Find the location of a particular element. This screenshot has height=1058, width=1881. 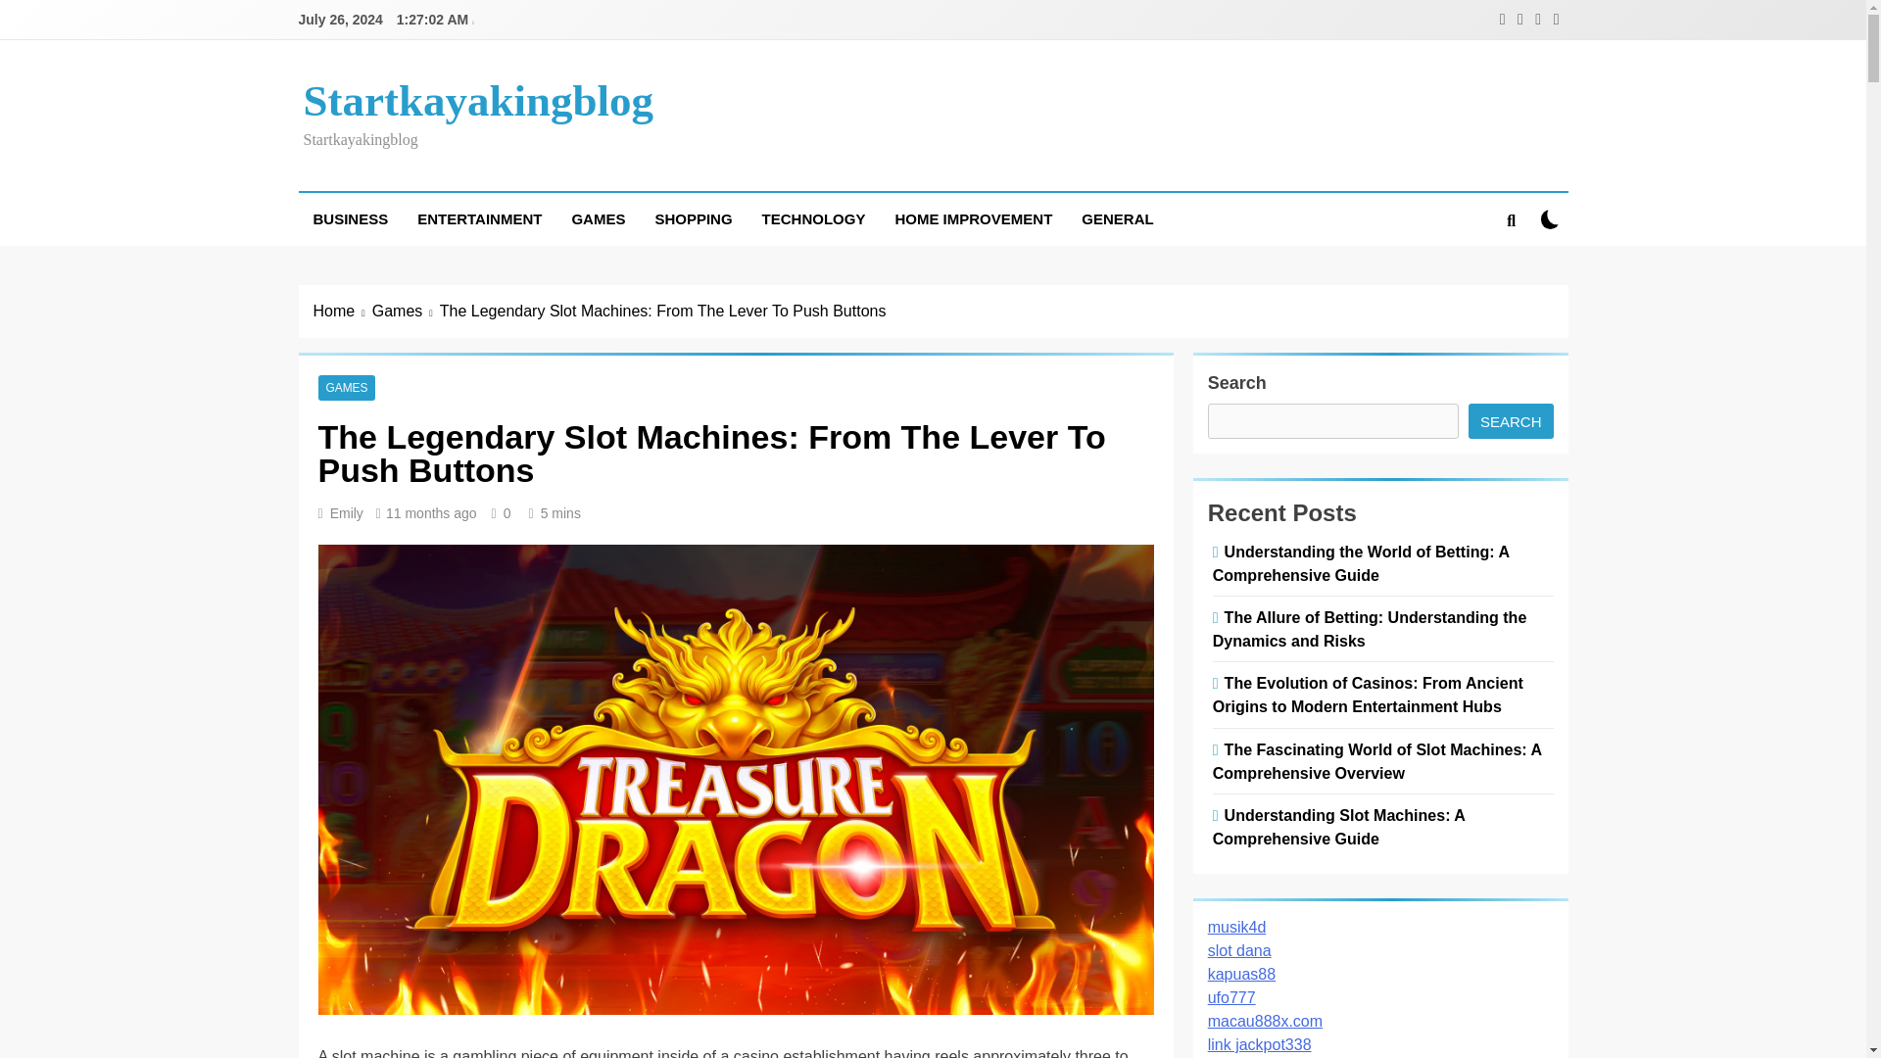

SHOPPING is located at coordinates (693, 218).